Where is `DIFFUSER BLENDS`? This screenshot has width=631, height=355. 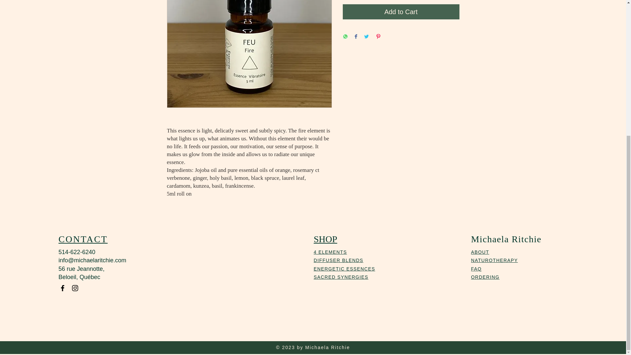
DIFFUSER BLENDS is located at coordinates (339, 260).